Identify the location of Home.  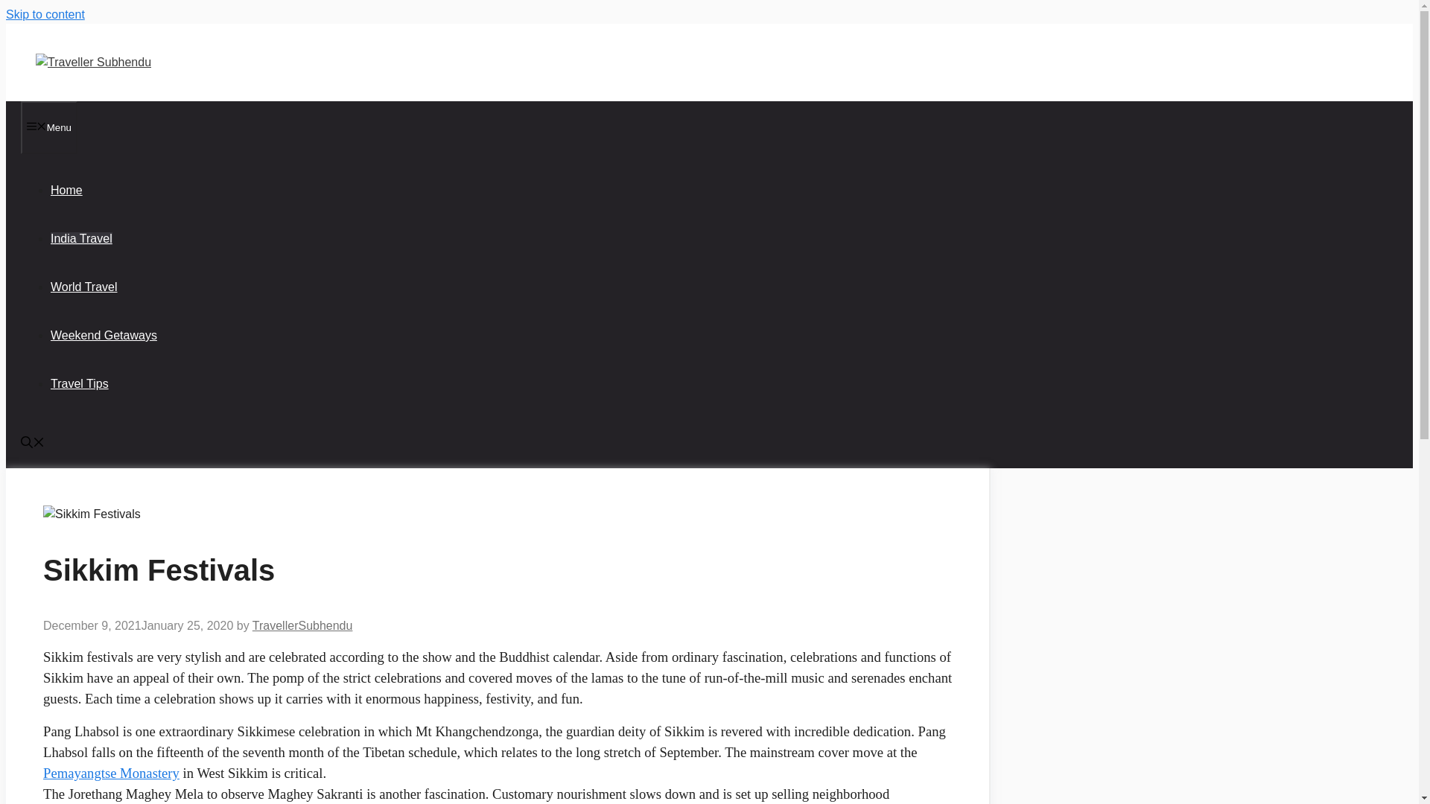
(66, 190).